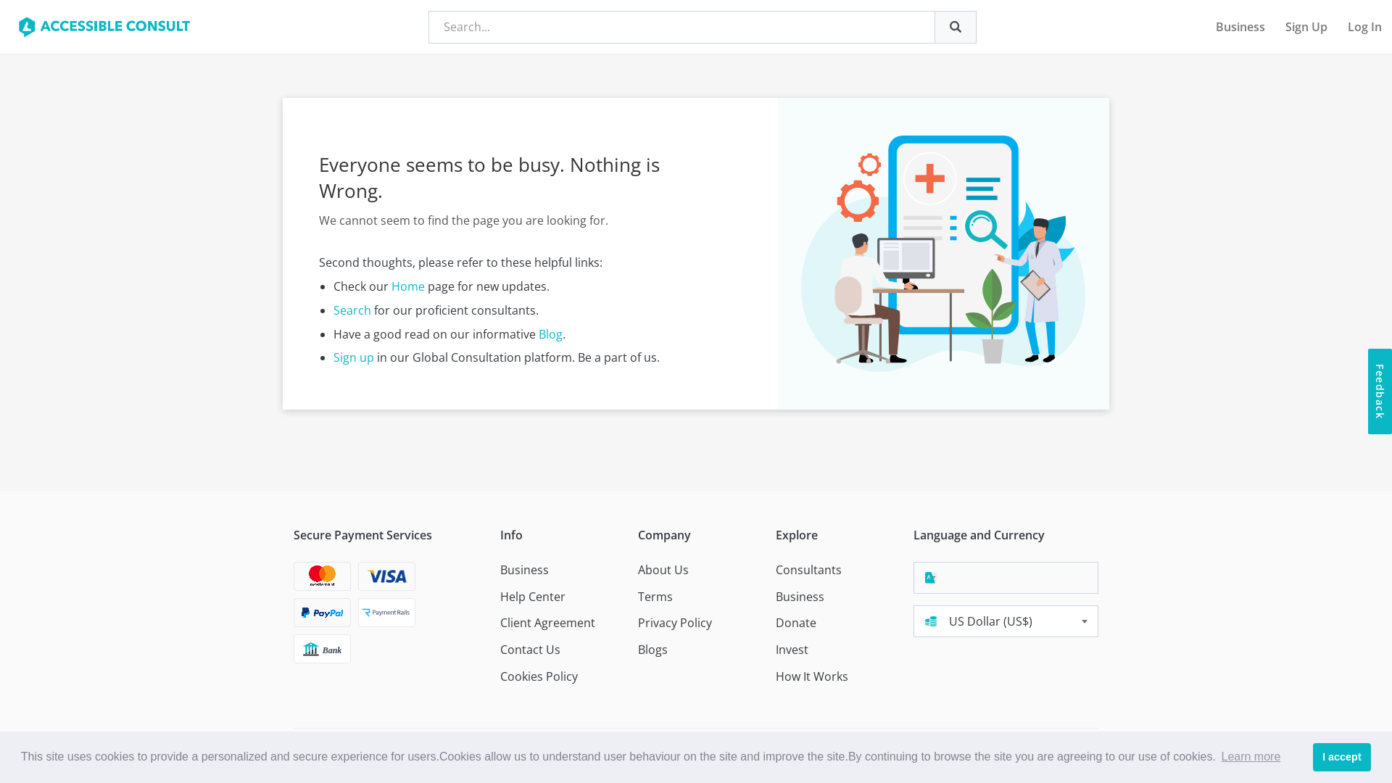 The height and width of the screenshot is (783, 1392). What do you see at coordinates (548, 623) in the screenshot?
I see `Client Agreement` at bounding box center [548, 623].